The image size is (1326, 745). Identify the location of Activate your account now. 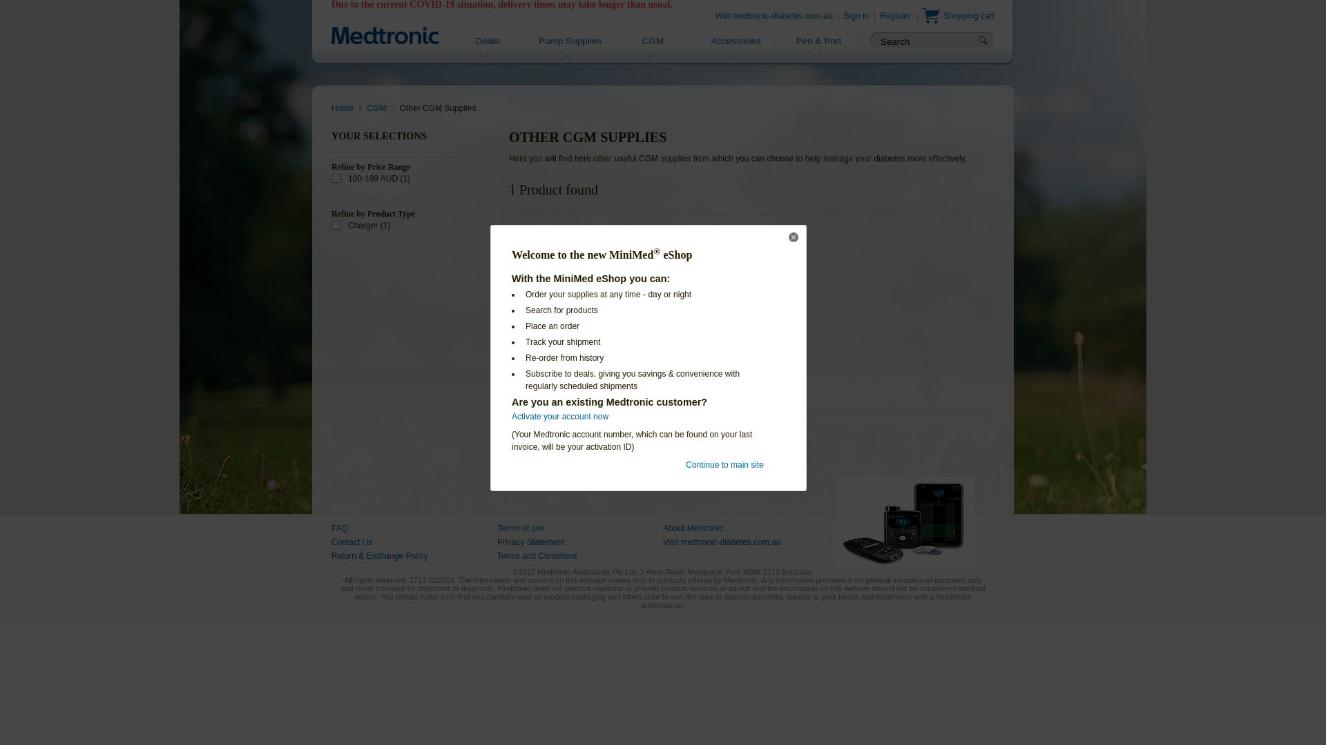
(560, 417).